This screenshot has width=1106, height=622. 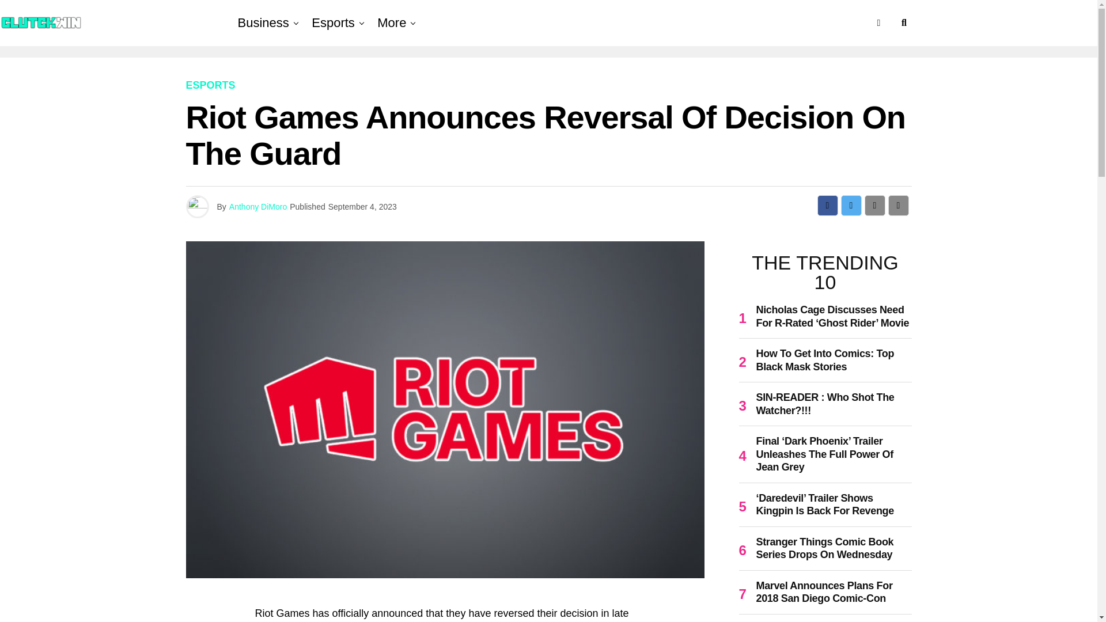 What do you see at coordinates (851, 205) in the screenshot?
I see `Tweet This Post` at bounding box center [851, 205].